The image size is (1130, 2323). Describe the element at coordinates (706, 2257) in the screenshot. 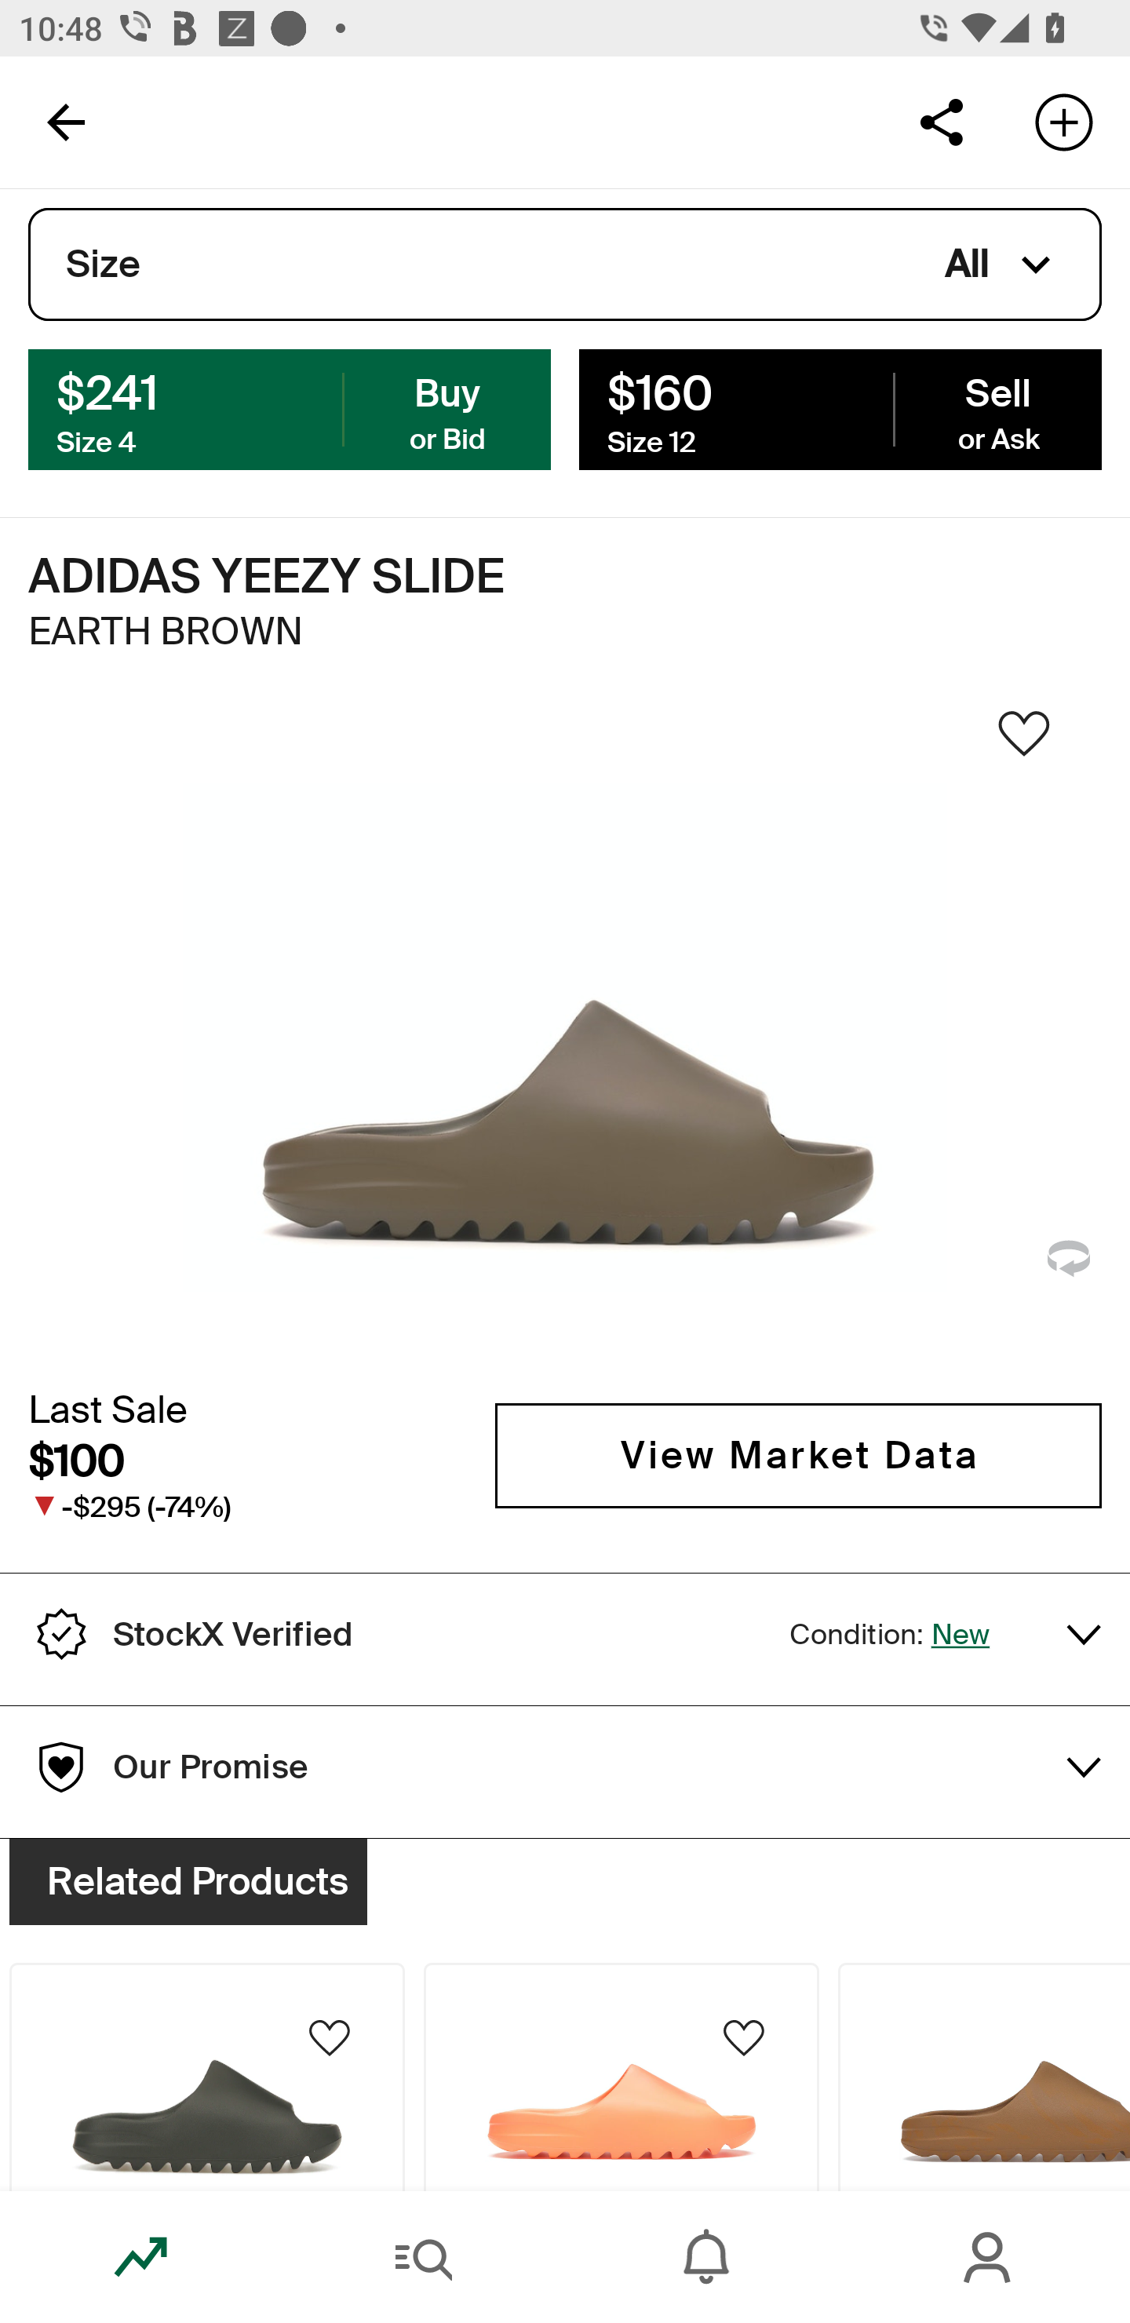

I see `Inbox` at that location.